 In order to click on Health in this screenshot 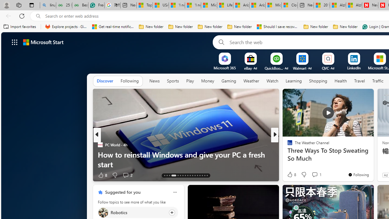, I will do `click(341, 81)`.